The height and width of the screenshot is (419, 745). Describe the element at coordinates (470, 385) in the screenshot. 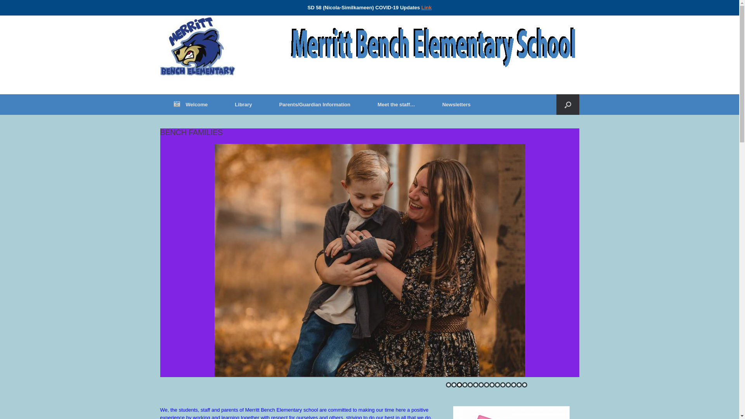

I see `5` at that location.